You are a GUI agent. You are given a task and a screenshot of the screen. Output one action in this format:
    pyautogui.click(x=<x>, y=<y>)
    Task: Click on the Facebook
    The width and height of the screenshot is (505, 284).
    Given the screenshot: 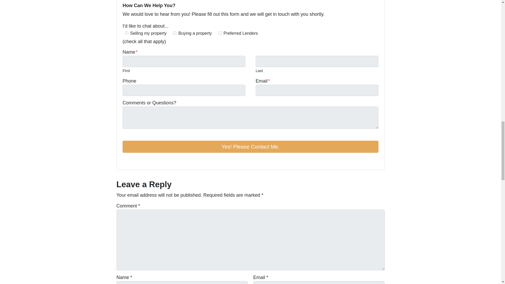 What is the action you would take?
    pyautogui.click(x=126, y=161)
    